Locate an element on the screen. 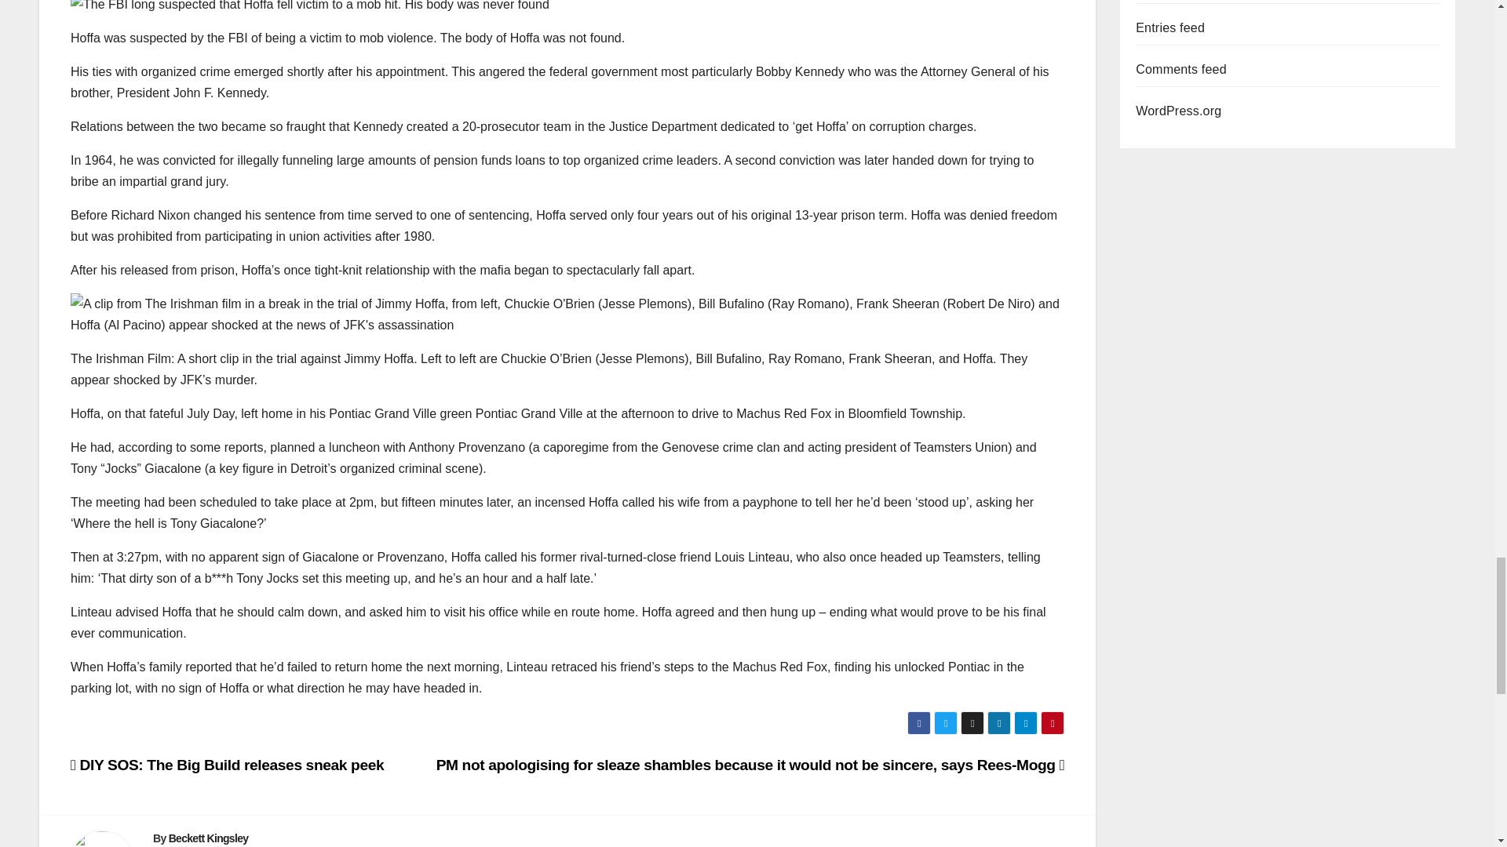 This screenshot has height=847, width=1507. DIY SOS: The Big Build releases sneak peek is located at coordinates (228, 765).